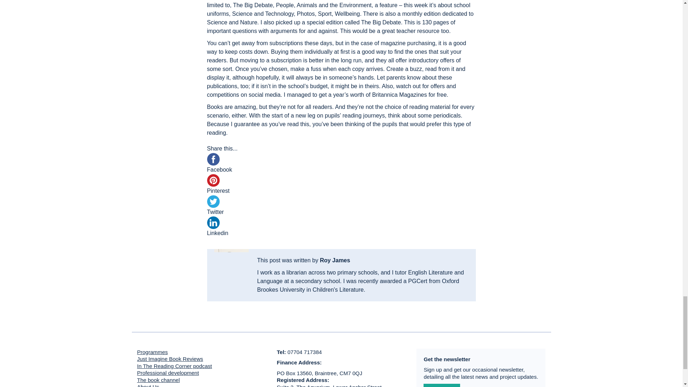  Describe the element at coordinates (213, 159) in the screenshot. I see `facebook` at that location.